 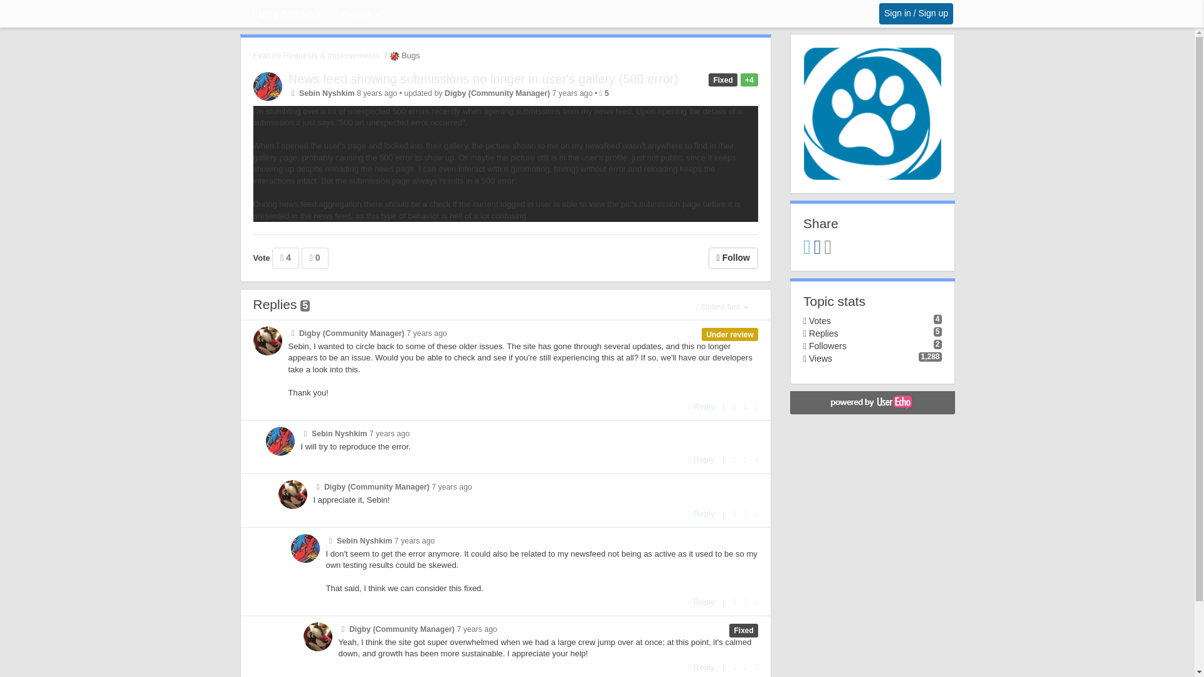 I want to click on 7 years ago, so click(x=415, y=541).